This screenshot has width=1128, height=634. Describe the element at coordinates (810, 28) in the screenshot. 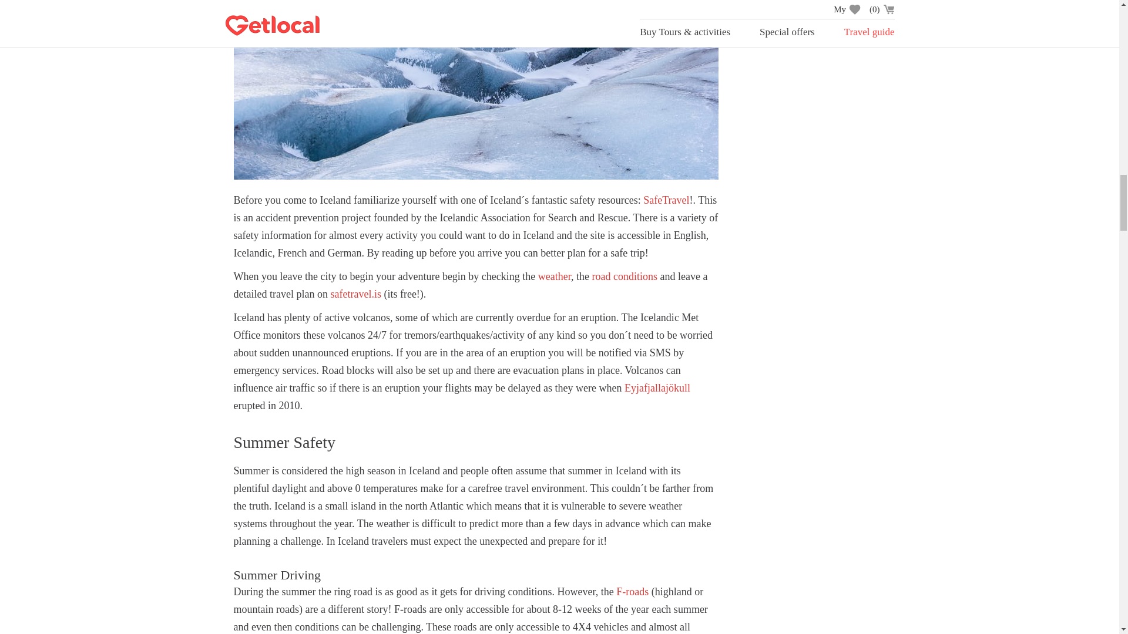

I see `Load More Advice` at that location.